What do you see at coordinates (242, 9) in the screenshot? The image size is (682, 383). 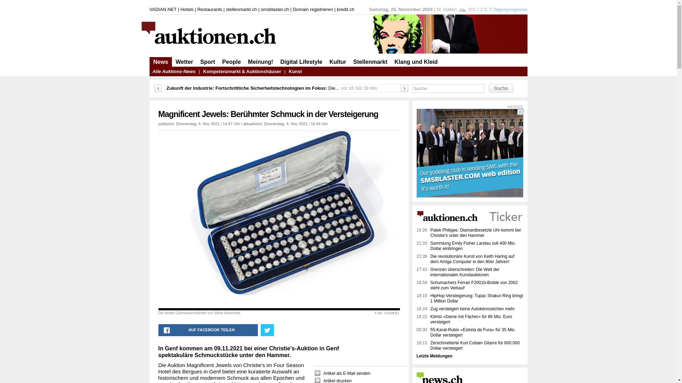 I see `stellenmarkt.ch` at bounding box center [242, 9].